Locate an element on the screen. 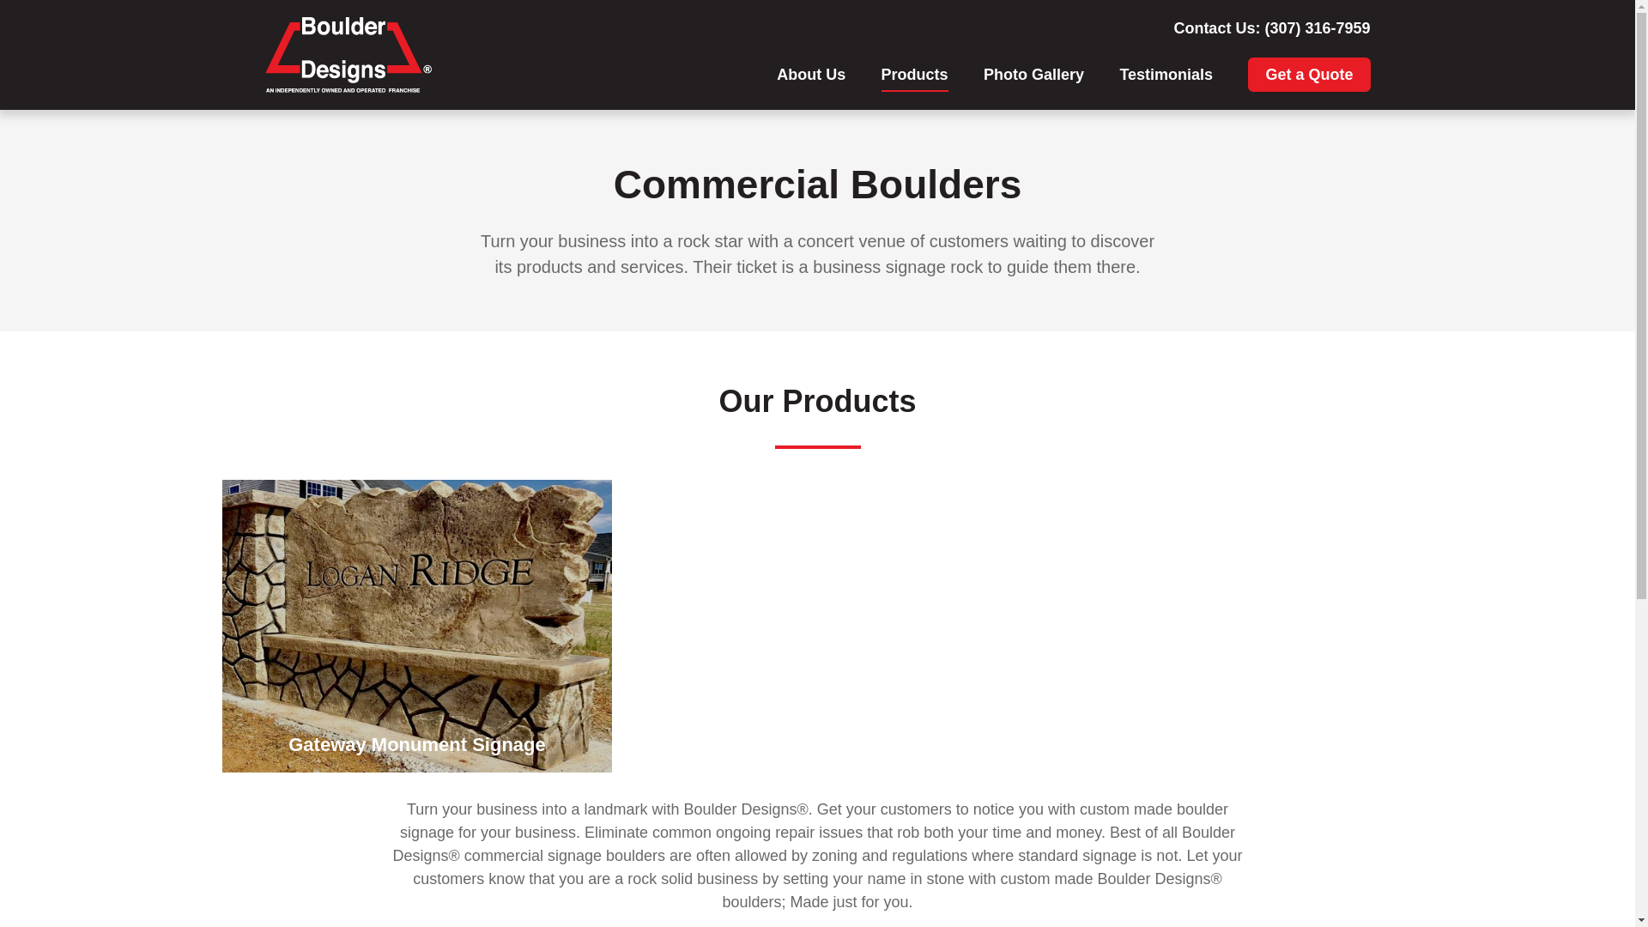 The image size is (1648, 927). Photo Gallery is located at coordinates (1033, 74).